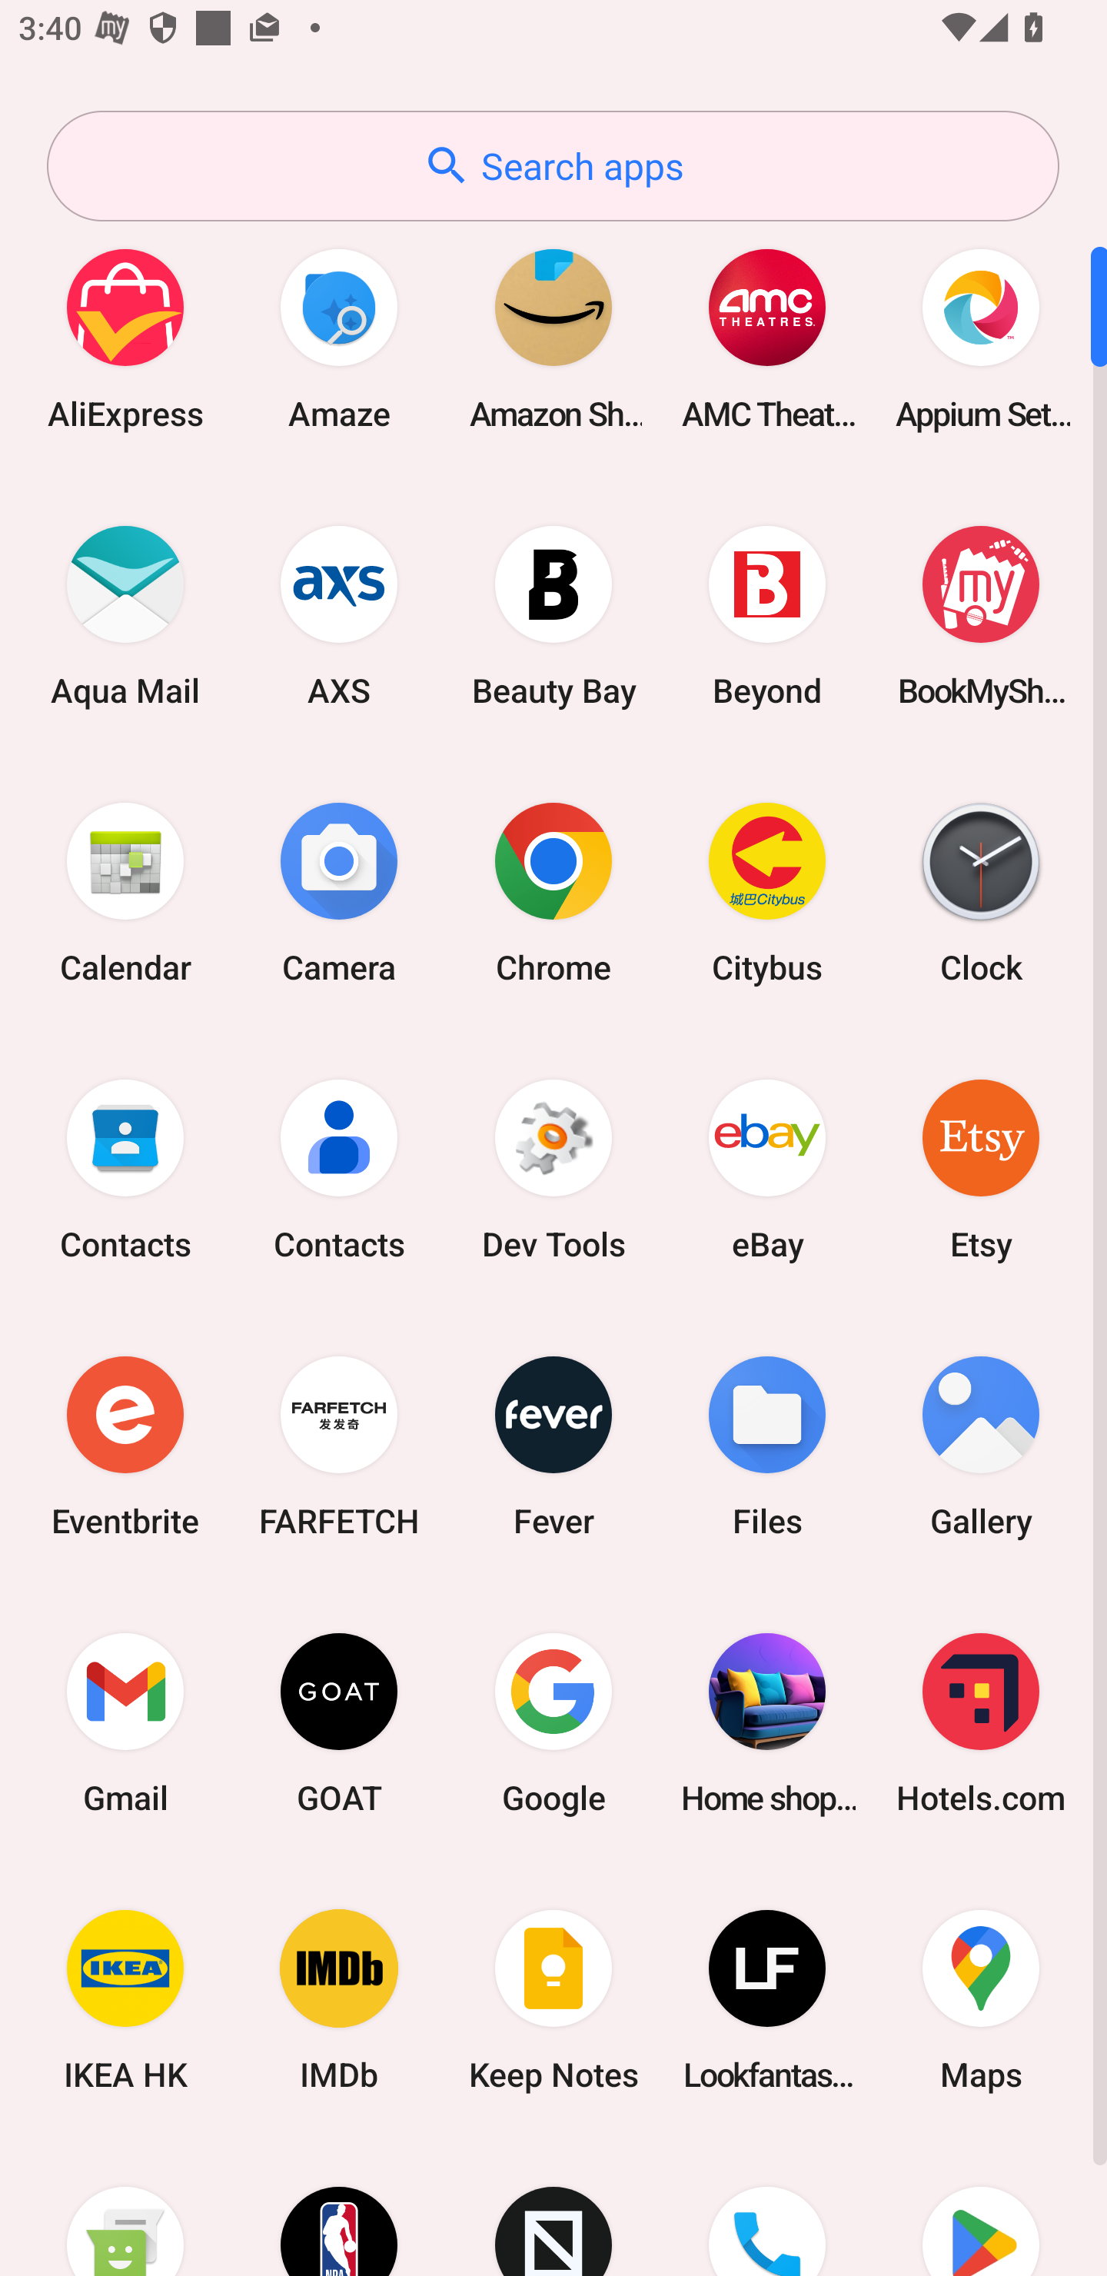 This screenshot has width=1107, height=2276. Describe the element at coordinates (553, 615) in the screenshot. I see `Beauty Bay` at that location.